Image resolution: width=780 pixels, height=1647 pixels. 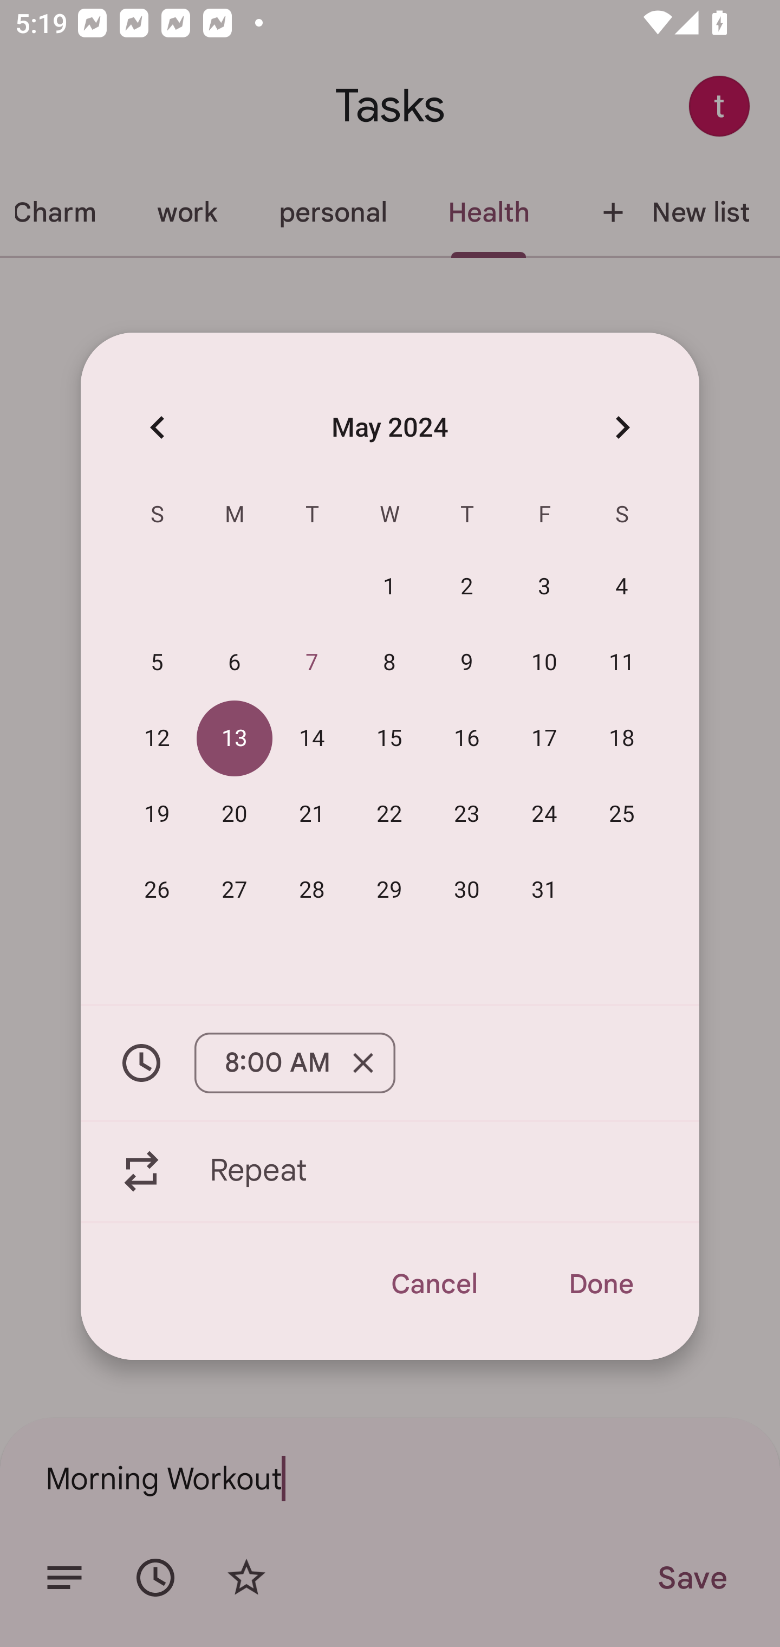 I want to click on 28 28 May 2024, so click(x=312, y=889).